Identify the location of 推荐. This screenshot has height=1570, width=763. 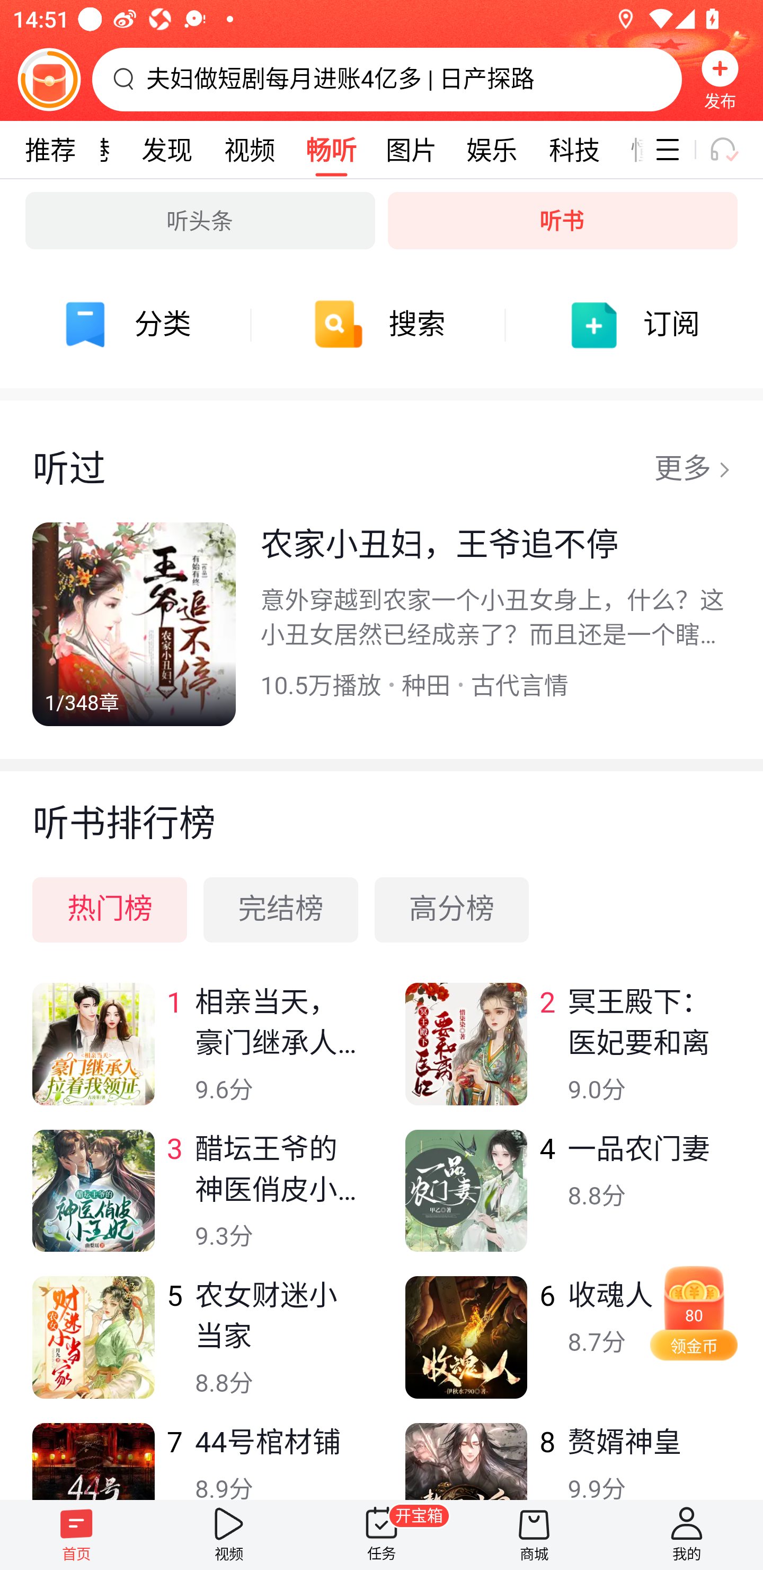
(50, 150).